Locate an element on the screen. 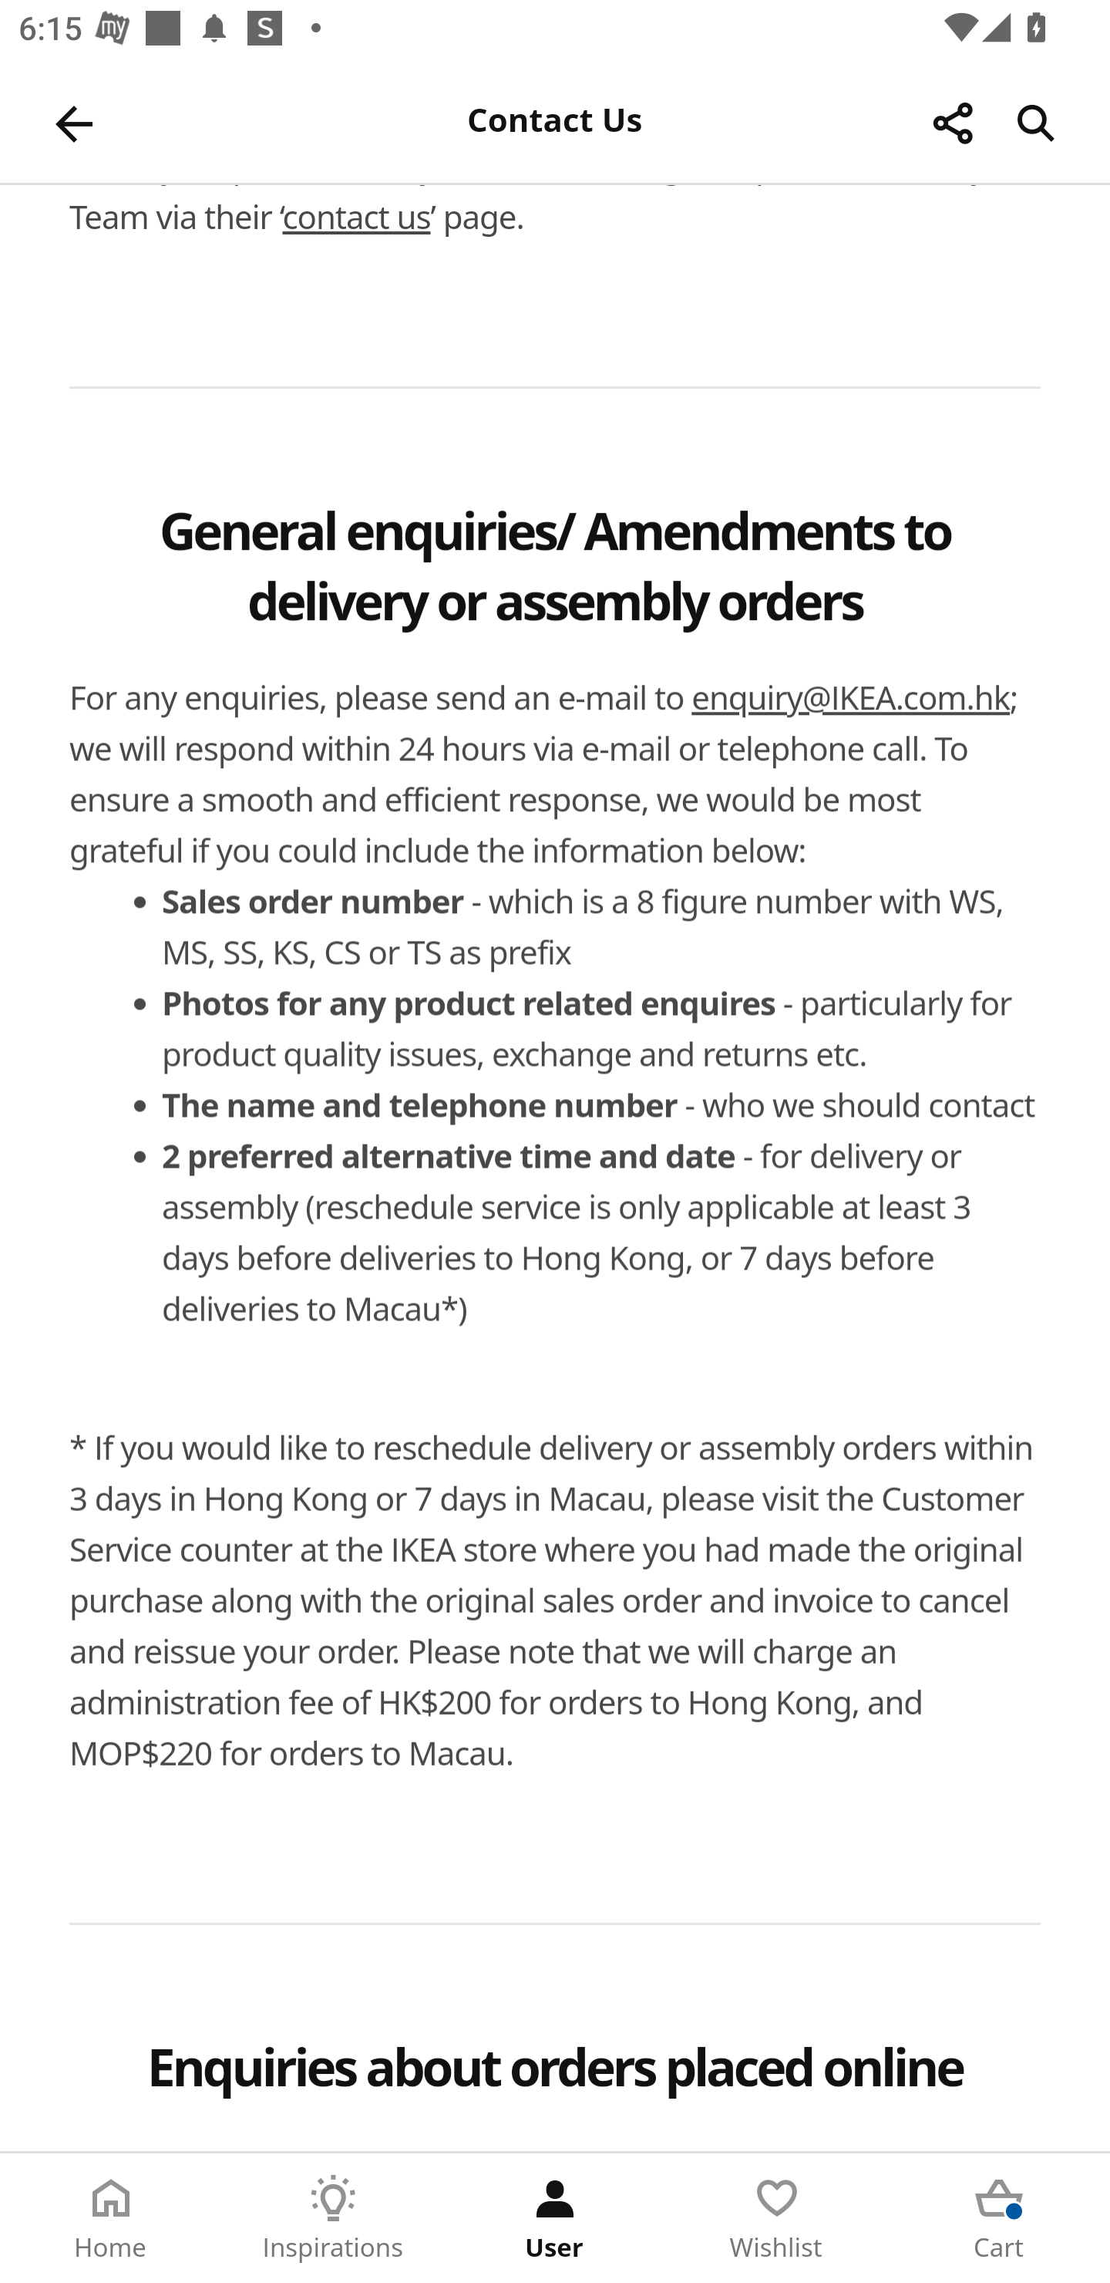 The height and width of the screenshot is (2283, 1110). enquiry@IKEA.com.hk is located at coordinates (851, 699).